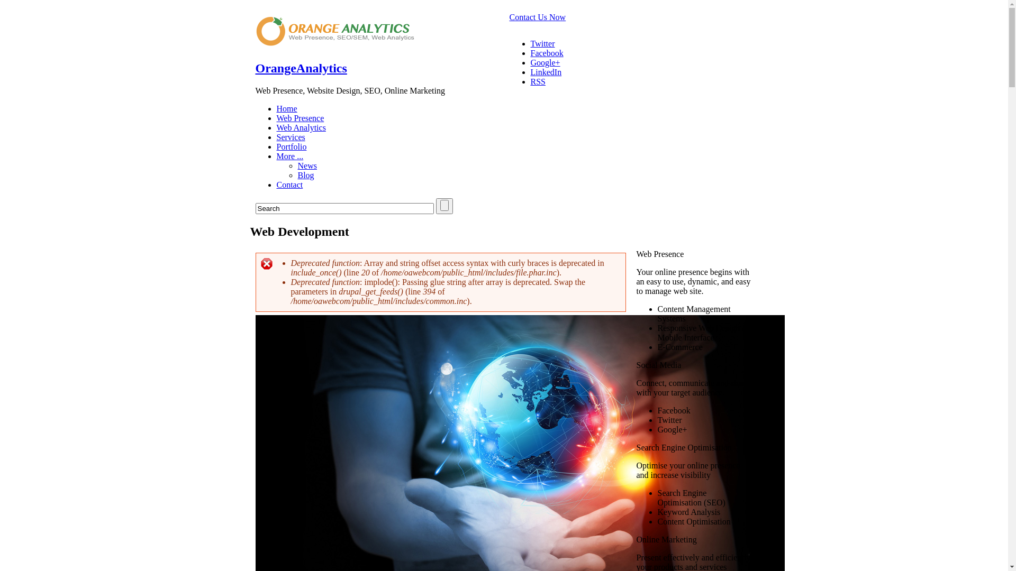  I want to click on Home, so click(287, 109).